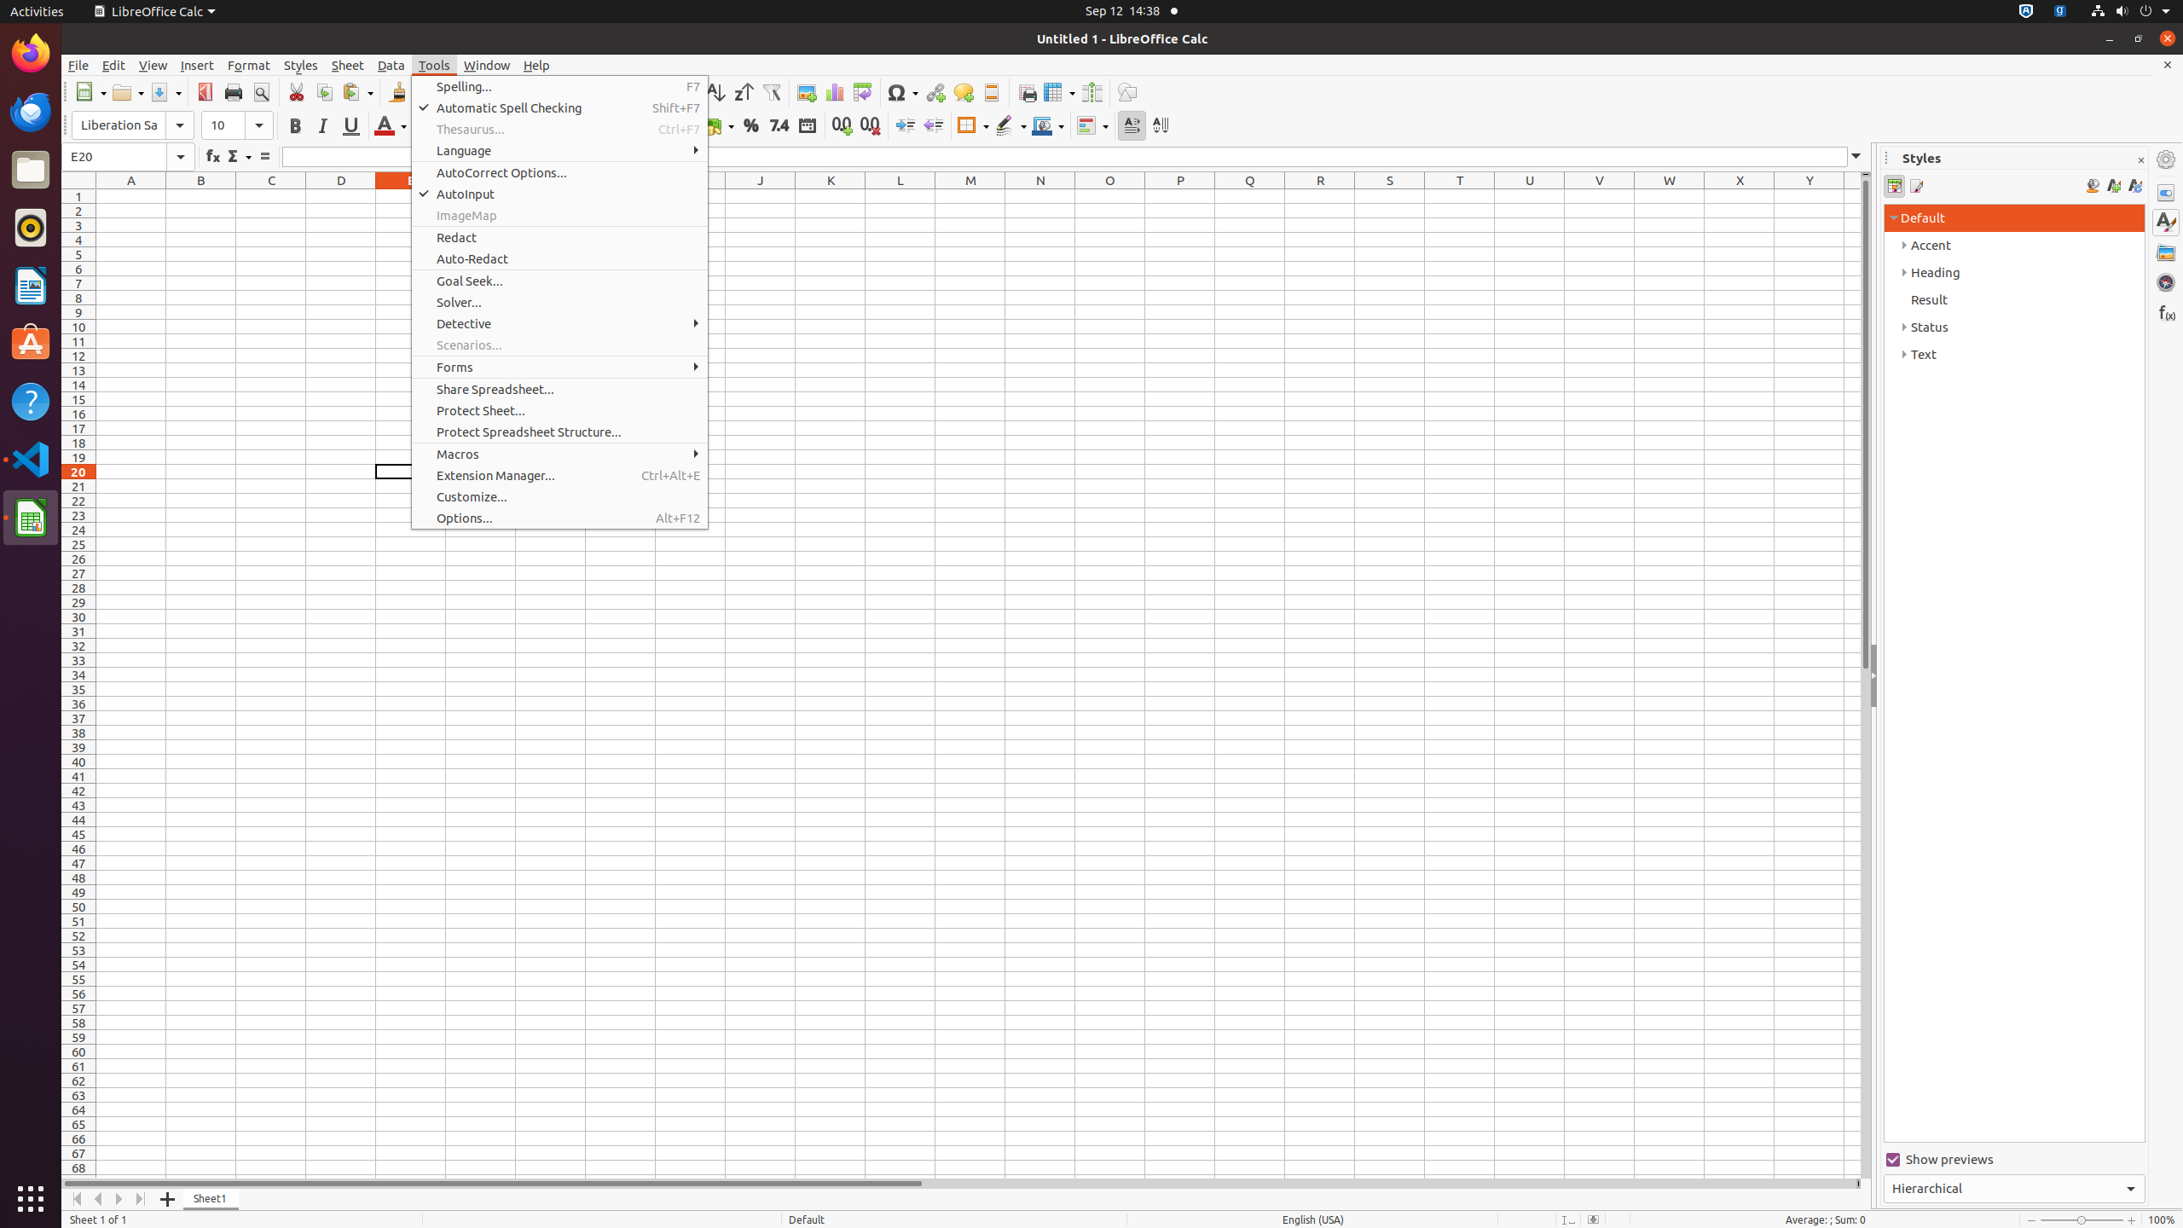  What do you see at coordinates (128, 92) in the screenshot?
I see `Open` at bounding box center [128, 92].